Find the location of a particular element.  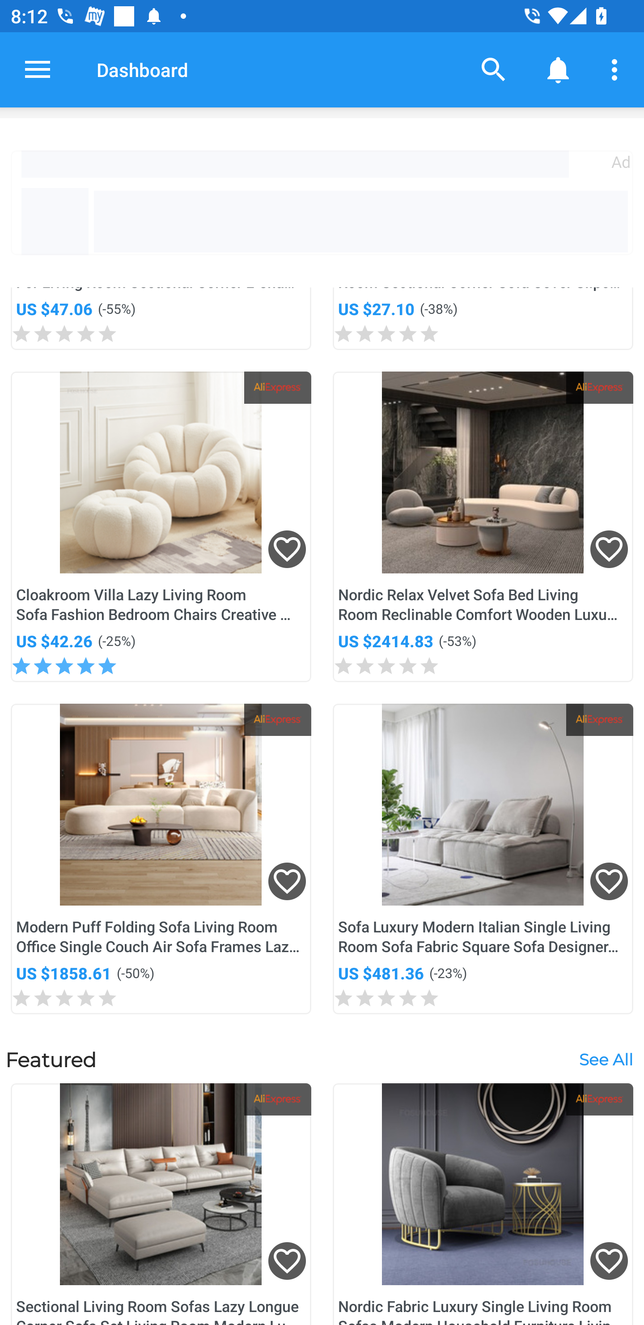

See All is located at coordinates (606, 1059).